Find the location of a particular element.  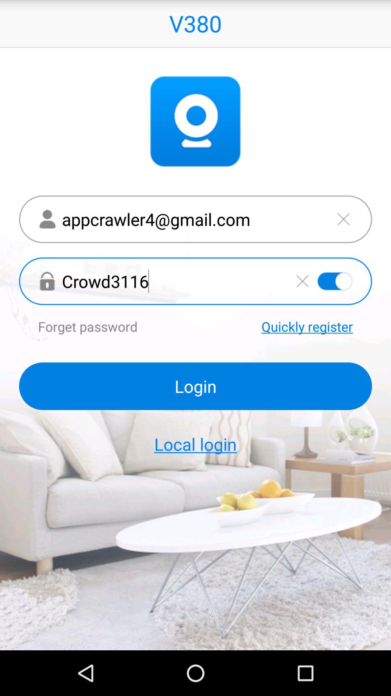

show the password is located at coordinates (335, 281).